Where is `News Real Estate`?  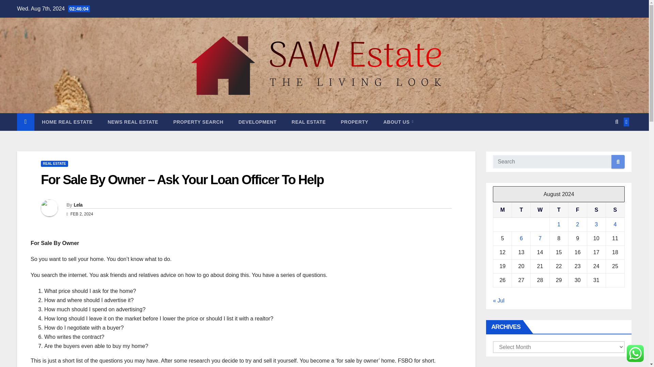 News Real Estate is located at coordinates (133, 122).